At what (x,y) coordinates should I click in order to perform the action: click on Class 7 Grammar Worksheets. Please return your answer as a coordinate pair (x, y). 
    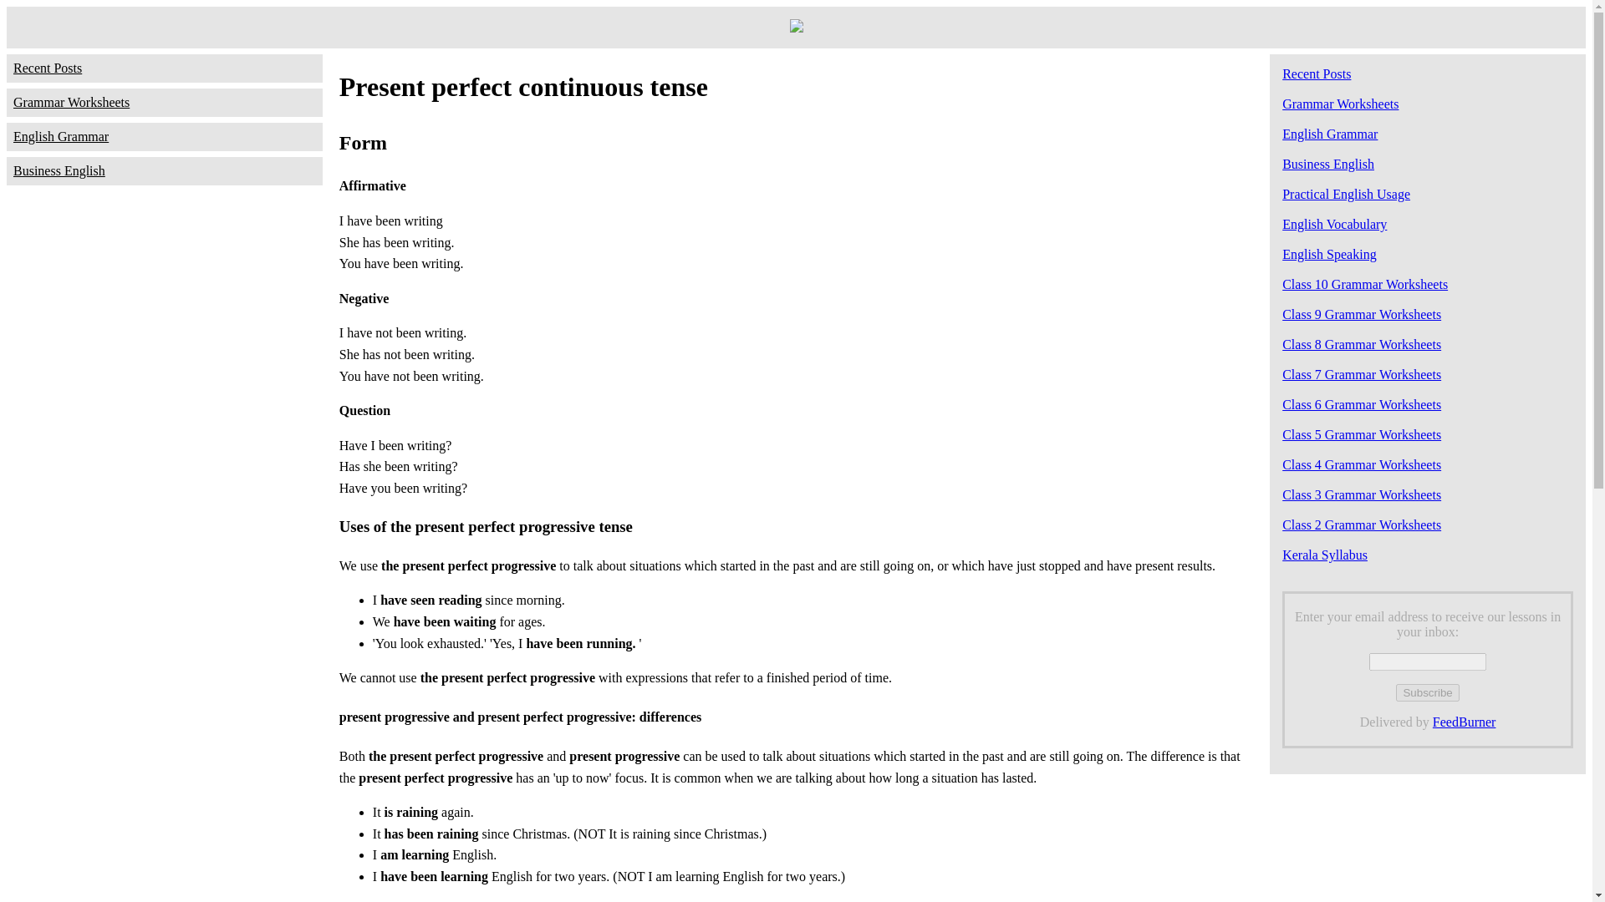
    Looking at the image, I should click on (1362, 374).